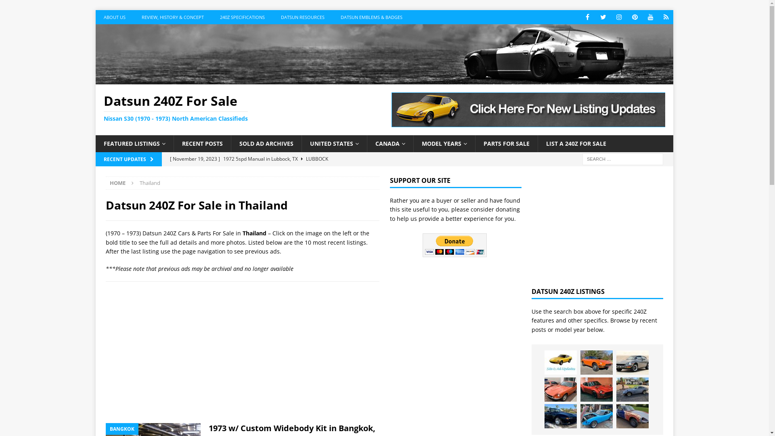 This screenshot has width=775, height=436. I want to click on UNITED STATES, so click(334, 144).